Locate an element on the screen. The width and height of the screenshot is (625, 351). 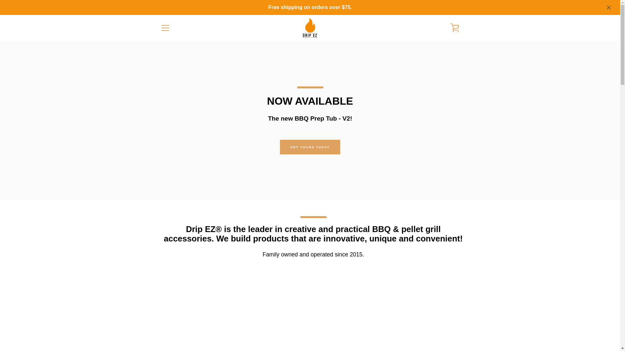
MENU is located at coordinates (165, 28).